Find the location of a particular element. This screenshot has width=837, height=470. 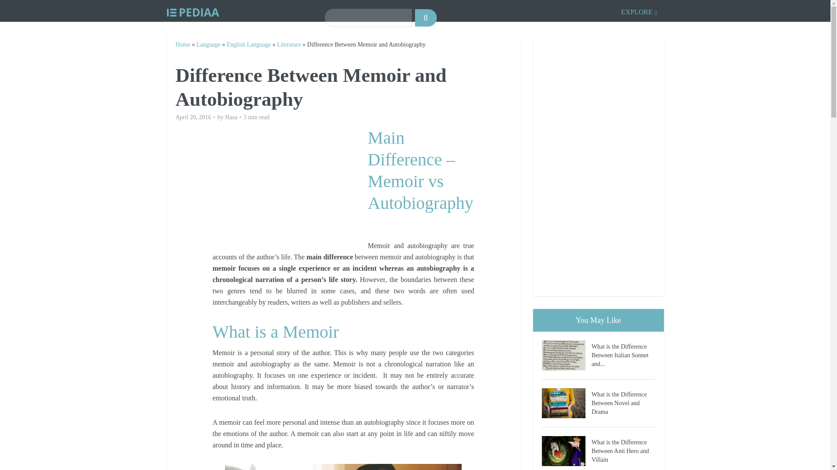

What is the Difference Between Anti Hero and Villain is located at coordinates (566, 451).